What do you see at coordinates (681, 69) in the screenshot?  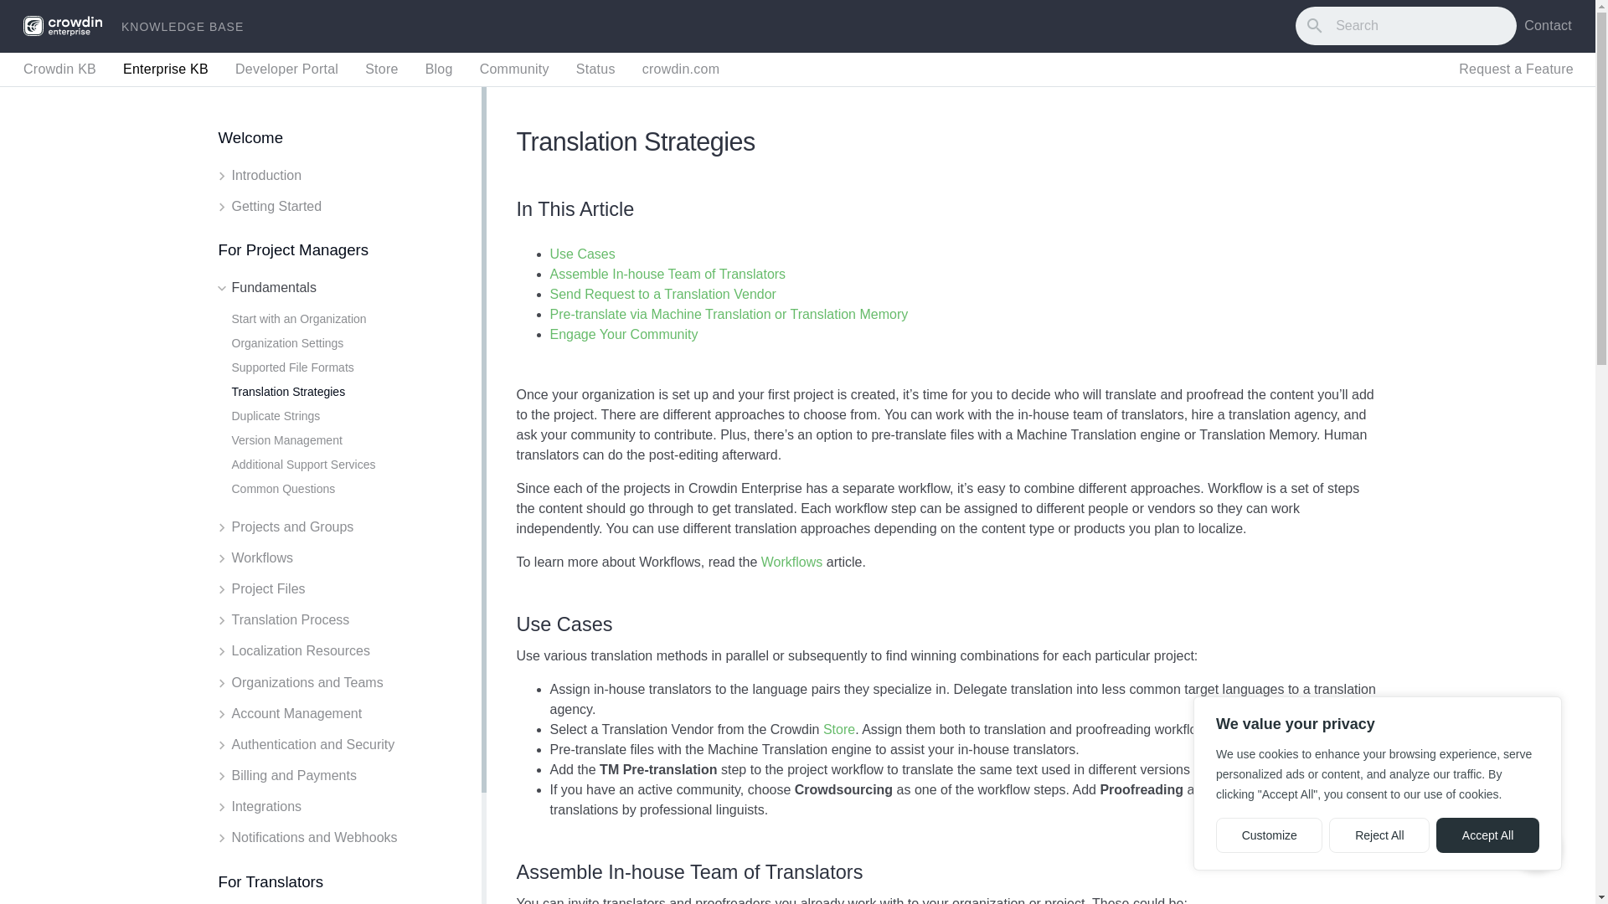 I see `crowdin.com` at bounding box center [681, 69].